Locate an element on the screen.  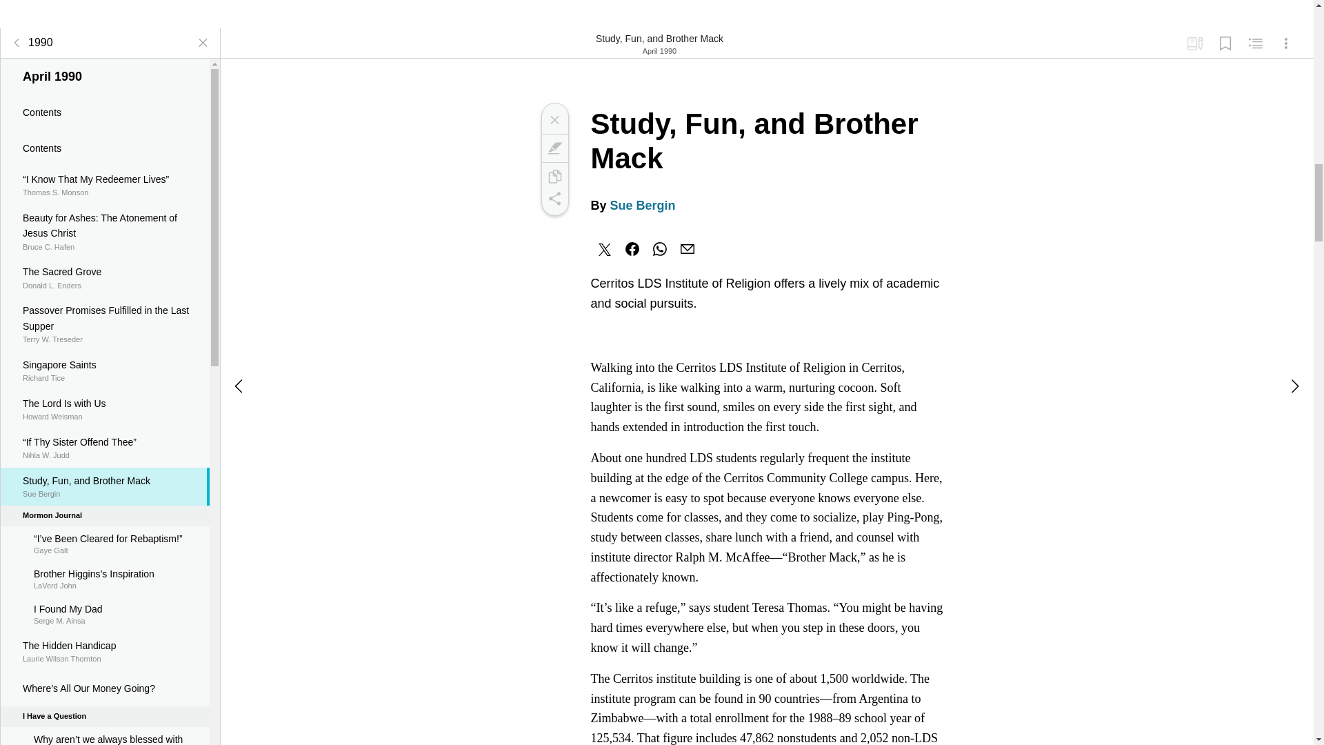
Share is located at coordinates (554, 199).